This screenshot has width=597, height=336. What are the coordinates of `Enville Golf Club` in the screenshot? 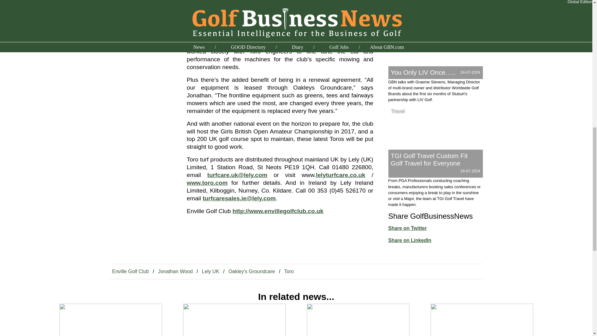 It's located at (130, 271).